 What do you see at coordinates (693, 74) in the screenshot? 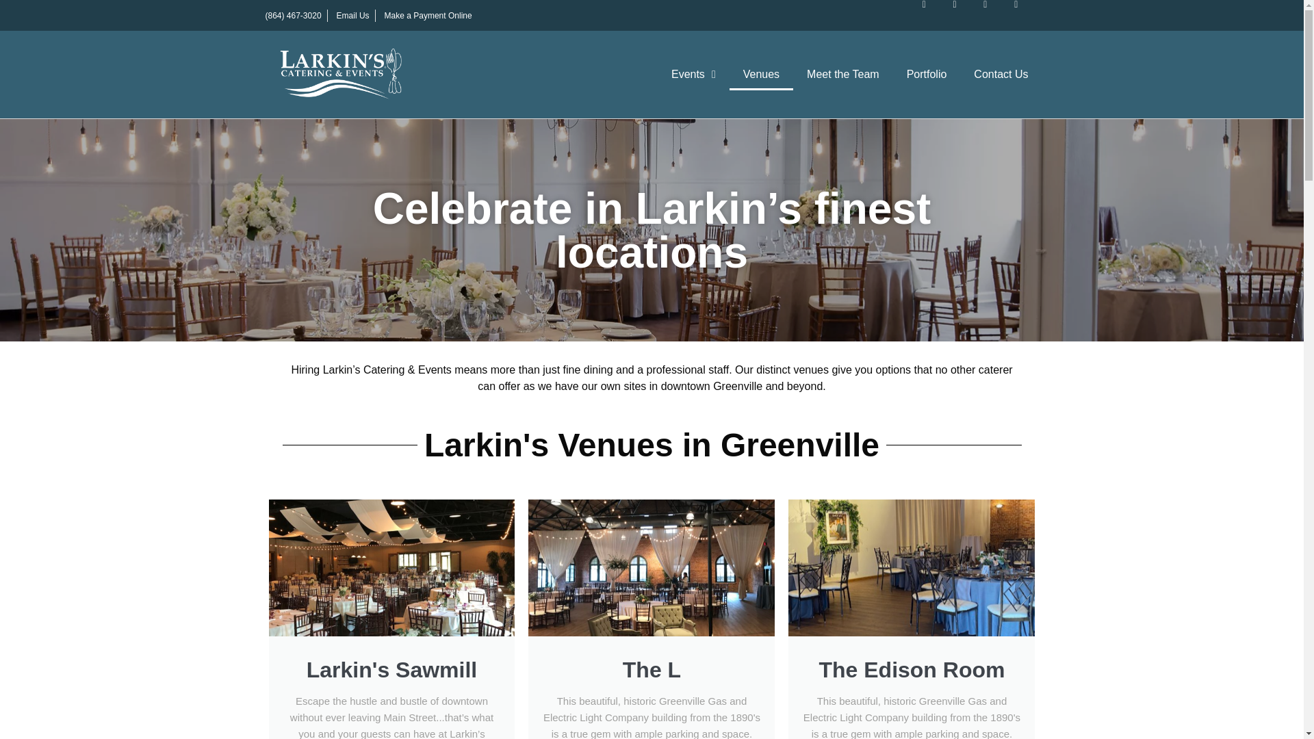
I see `Events` at bounding box center [693, 74].